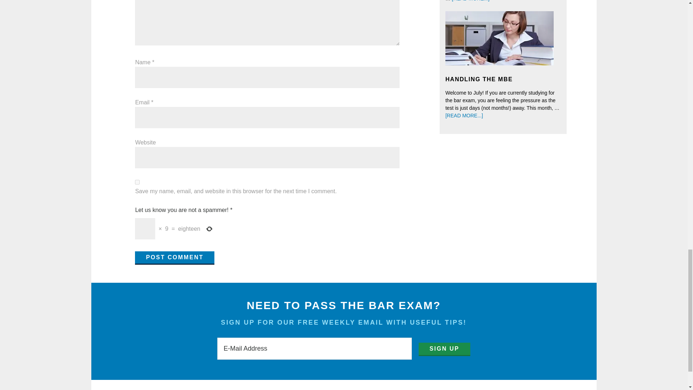  Describe the element at coordinates (137, 182) in the screenshot. I see `yes` at that location.